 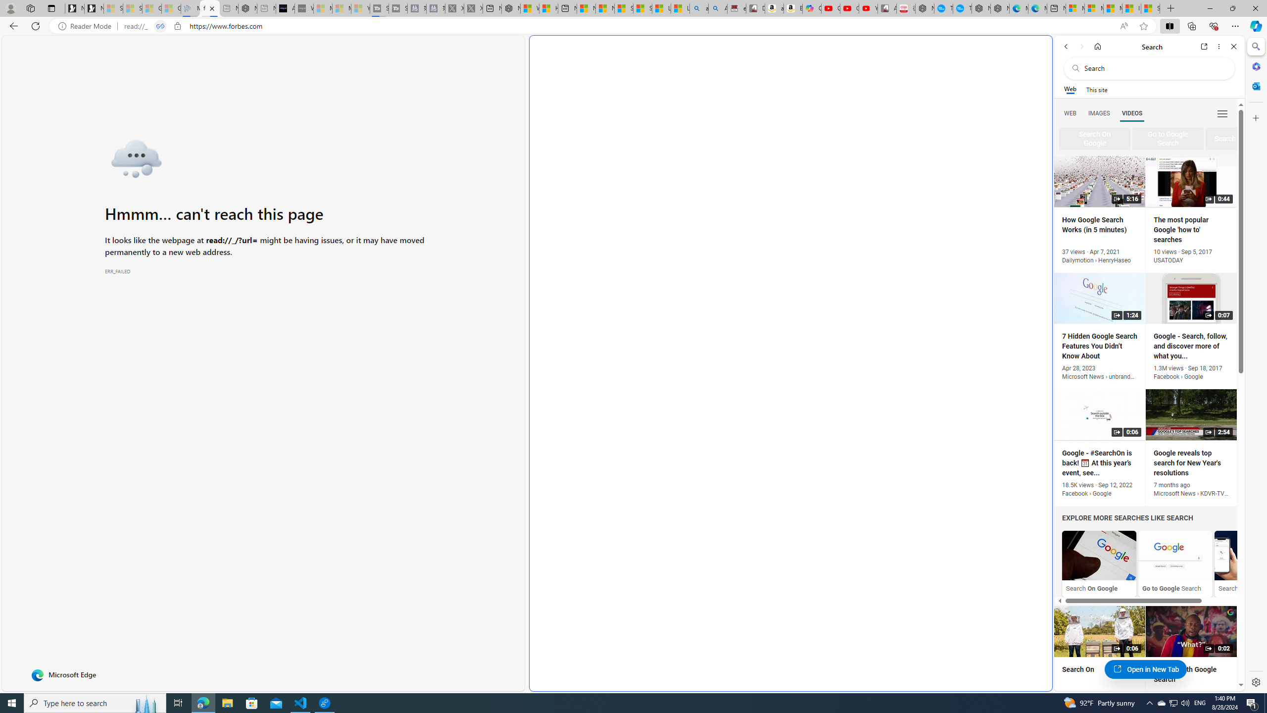 What do you see at coordinates (1221, 113) in the screenshot?
I see `Preferences` at bounding box center [1221, 113].